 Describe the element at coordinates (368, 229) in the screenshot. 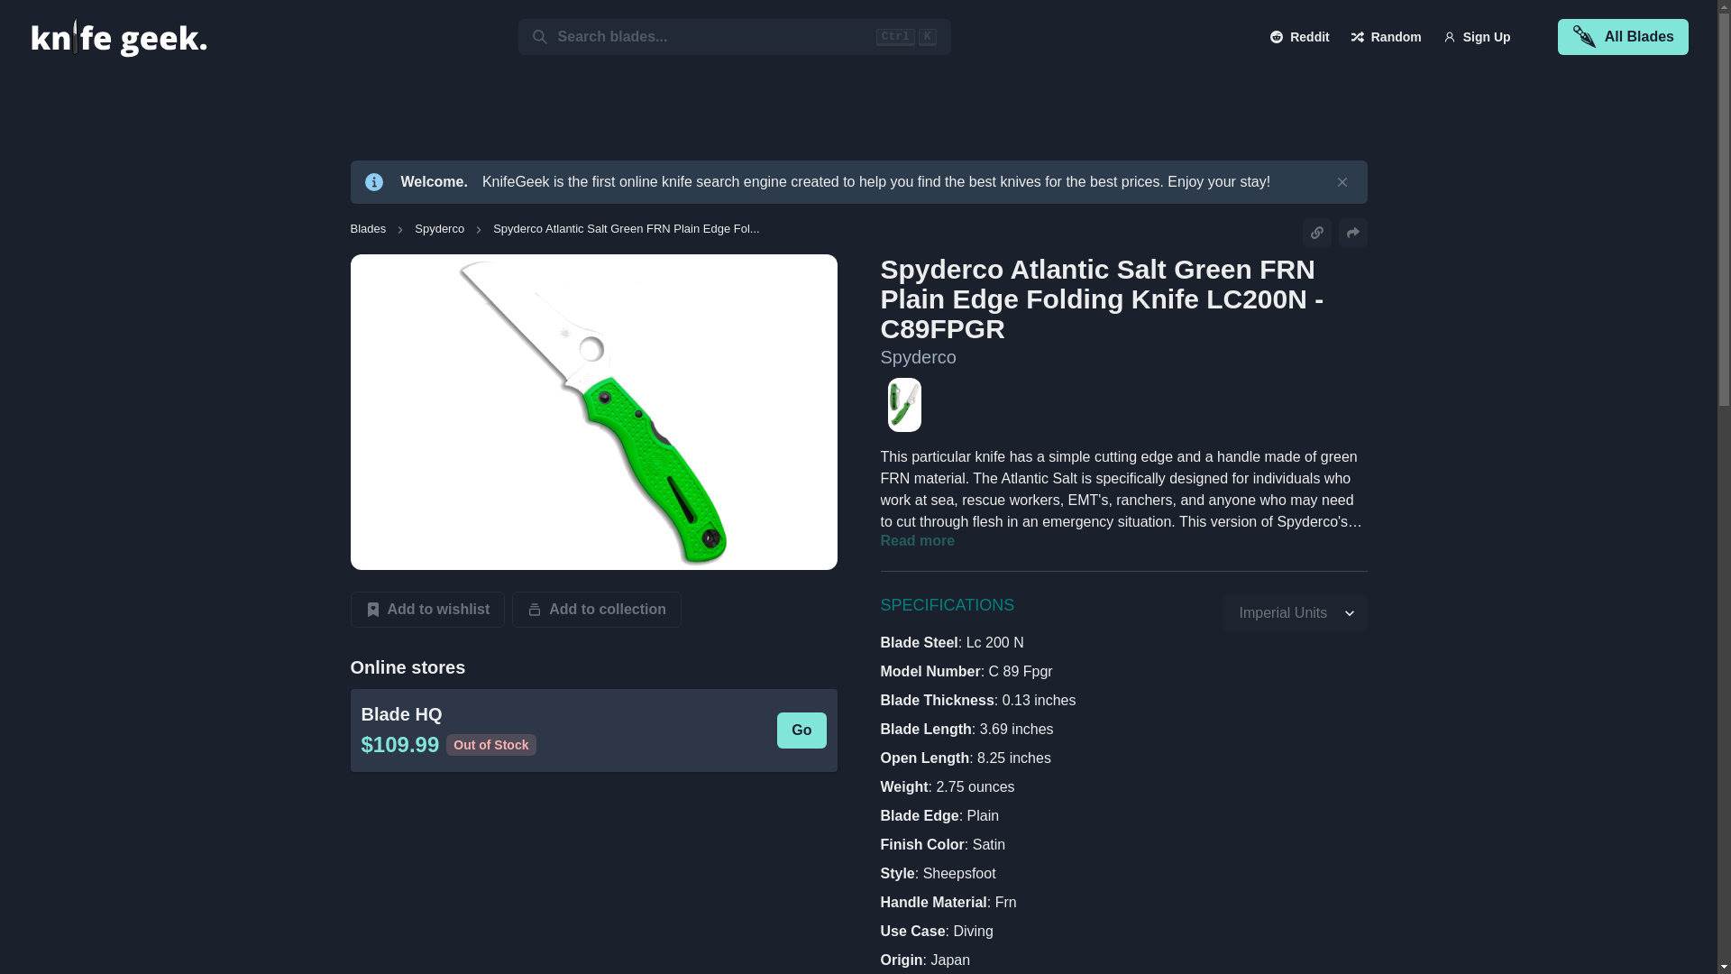

I see `Blades` at that location.